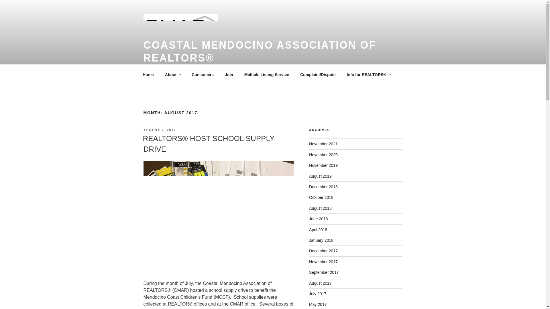 The width and height of the screenshot is (550, 309). I want to click on January 2018, so click(321, 240).